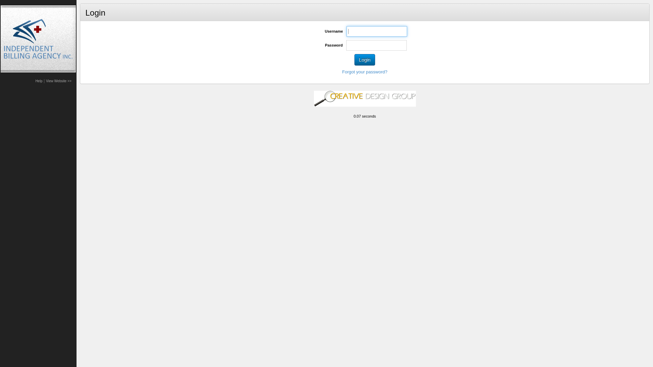  What do you see at coordinates (365, 60) in the screenshot?
I see `Login` at bounding box center [365, 60].